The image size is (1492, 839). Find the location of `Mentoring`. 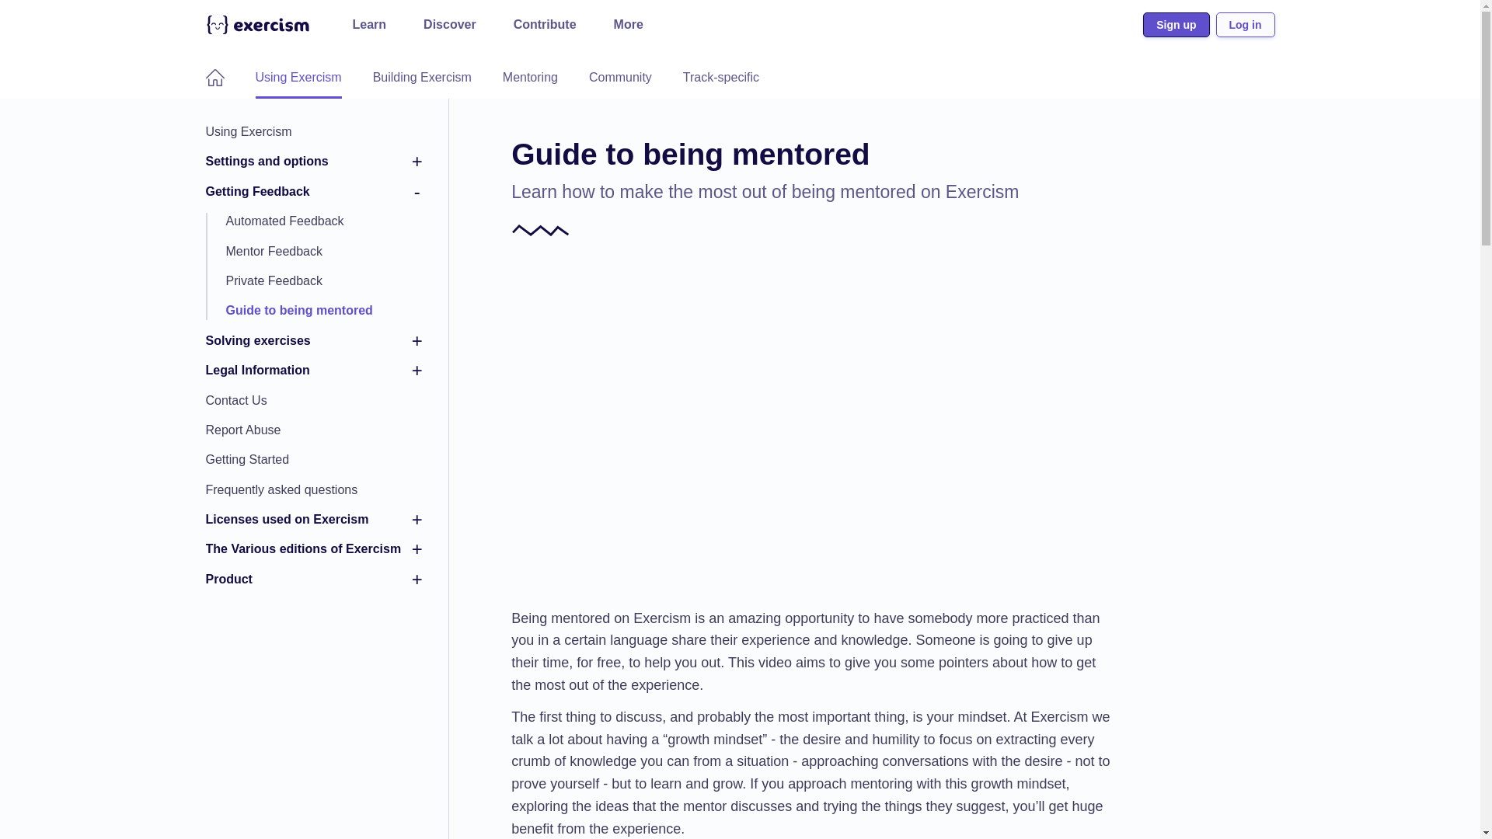

Mentoring is located at coordinates (530, 78).